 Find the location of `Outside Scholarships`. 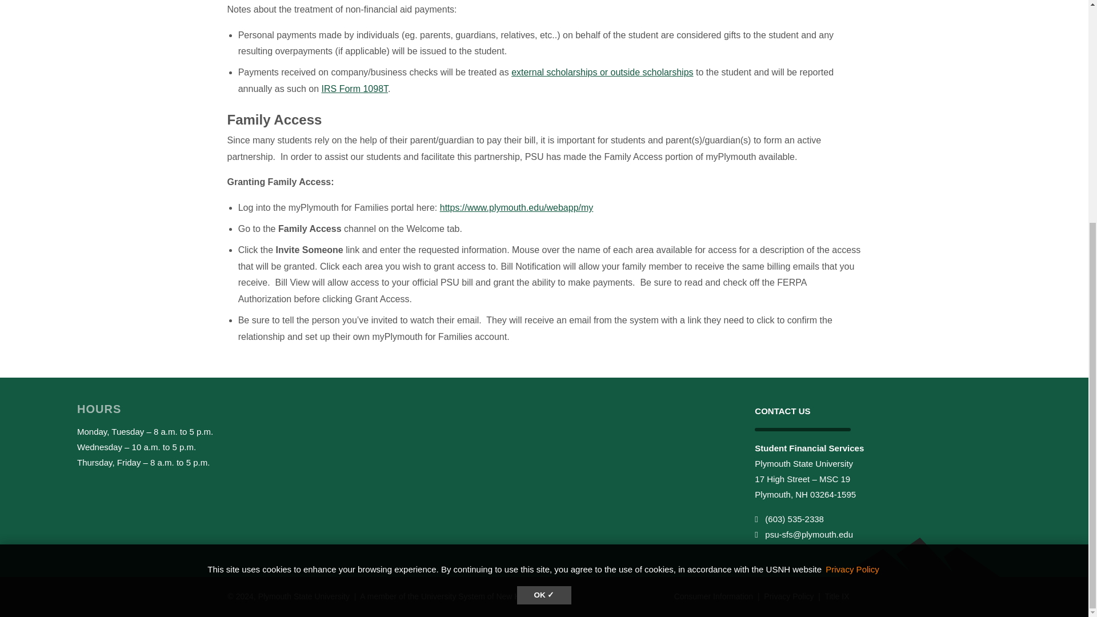

Outside Scholarships is located at coordinates (602, 72).